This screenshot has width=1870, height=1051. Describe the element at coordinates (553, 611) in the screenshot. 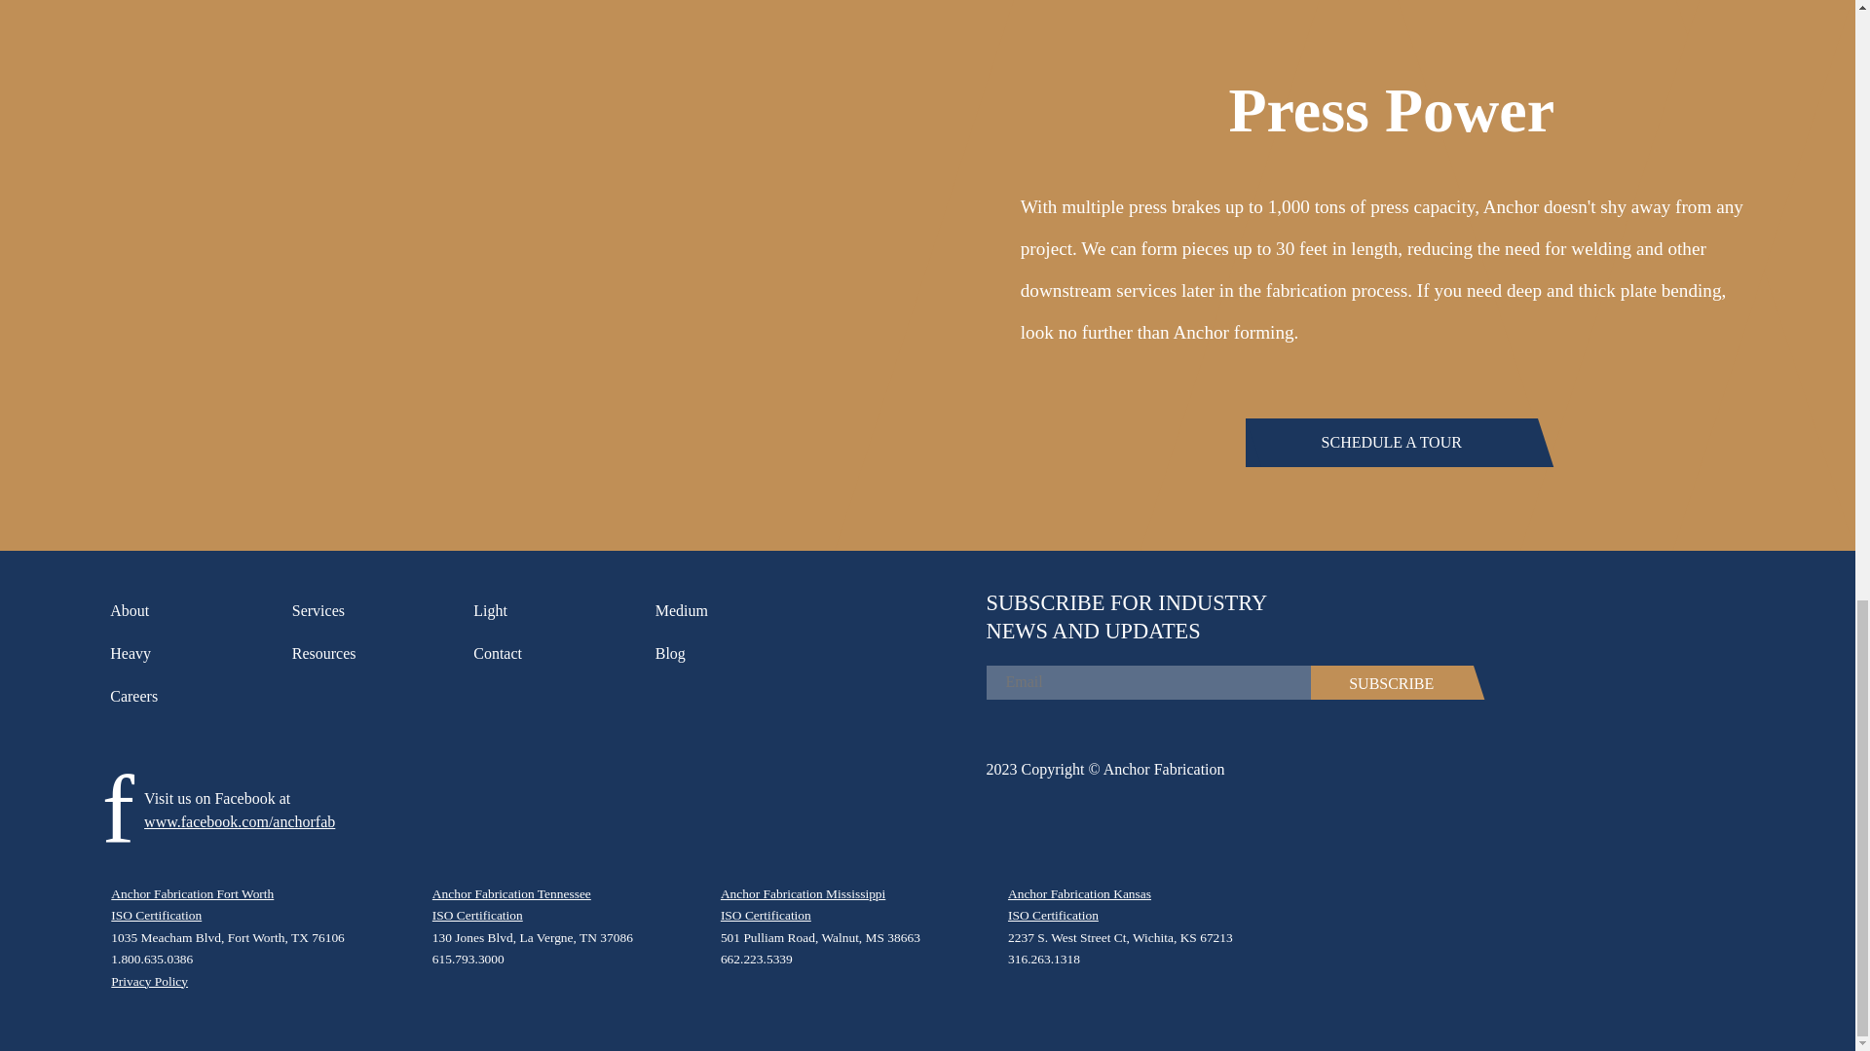

I see `Light` at that location.